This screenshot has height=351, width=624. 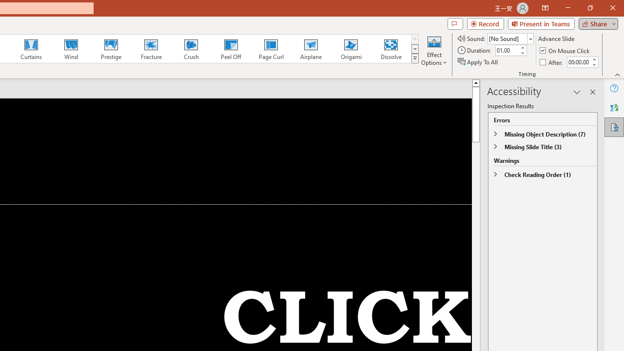 What do you see at coordinates (151, 49) in the screenshot?
I see `Fracture` at bounding box center [151, 49].